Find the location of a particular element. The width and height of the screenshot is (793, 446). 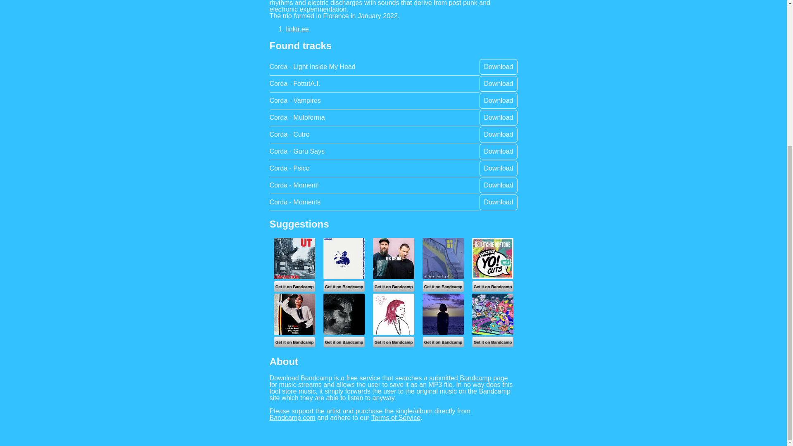

Bandcamp.com is located at coordinates (292, 418).